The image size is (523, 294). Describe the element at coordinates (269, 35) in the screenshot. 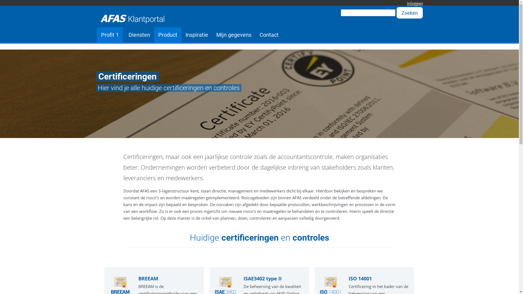

I see `Contact` at that location.